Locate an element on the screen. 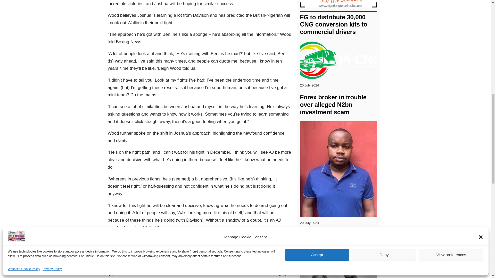  Next is located at coordinates (112, 274).